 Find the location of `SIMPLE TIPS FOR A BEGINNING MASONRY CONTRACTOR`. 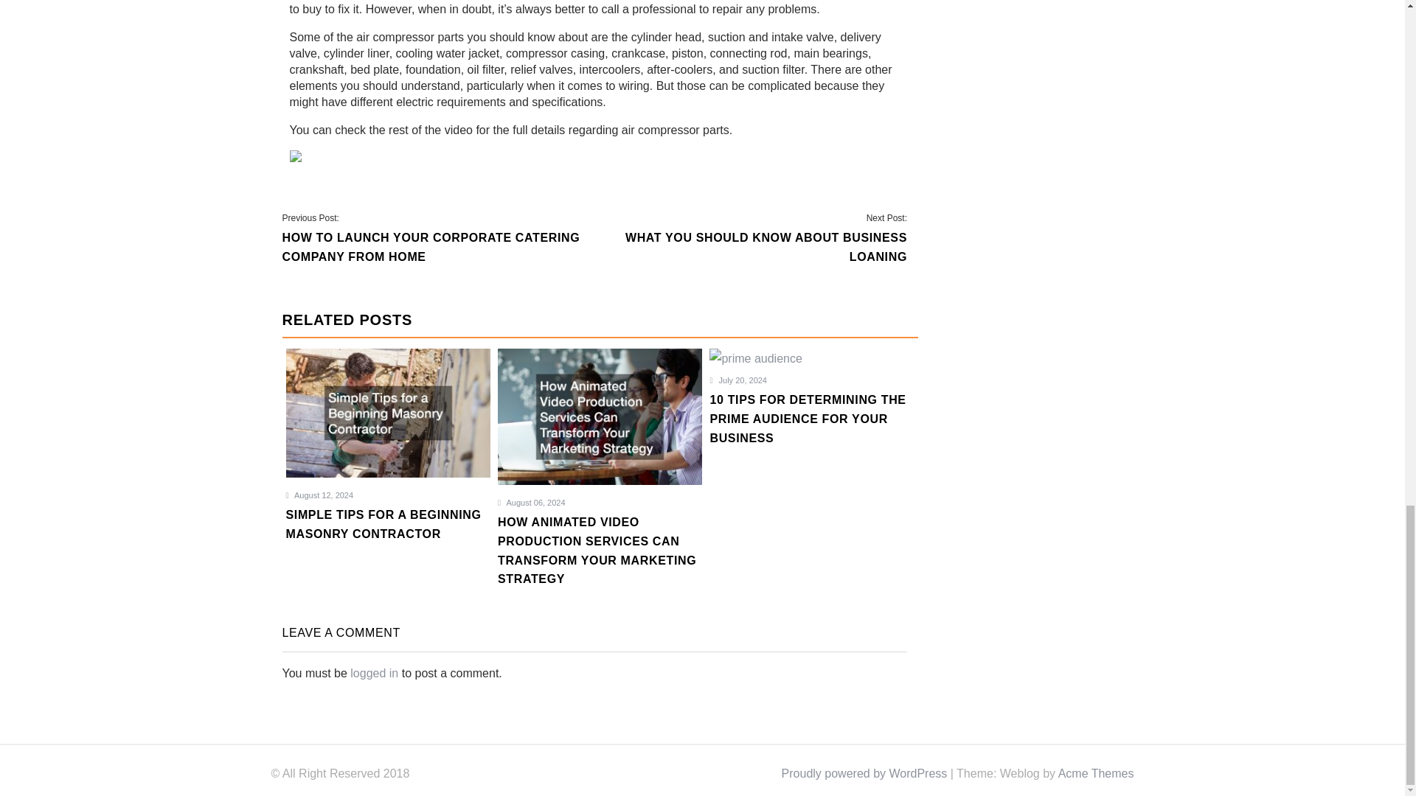

SIMPLE TIPS FOR A BEGINNING MASONRY CONTRACTOR is located at coordinates (388, 533).